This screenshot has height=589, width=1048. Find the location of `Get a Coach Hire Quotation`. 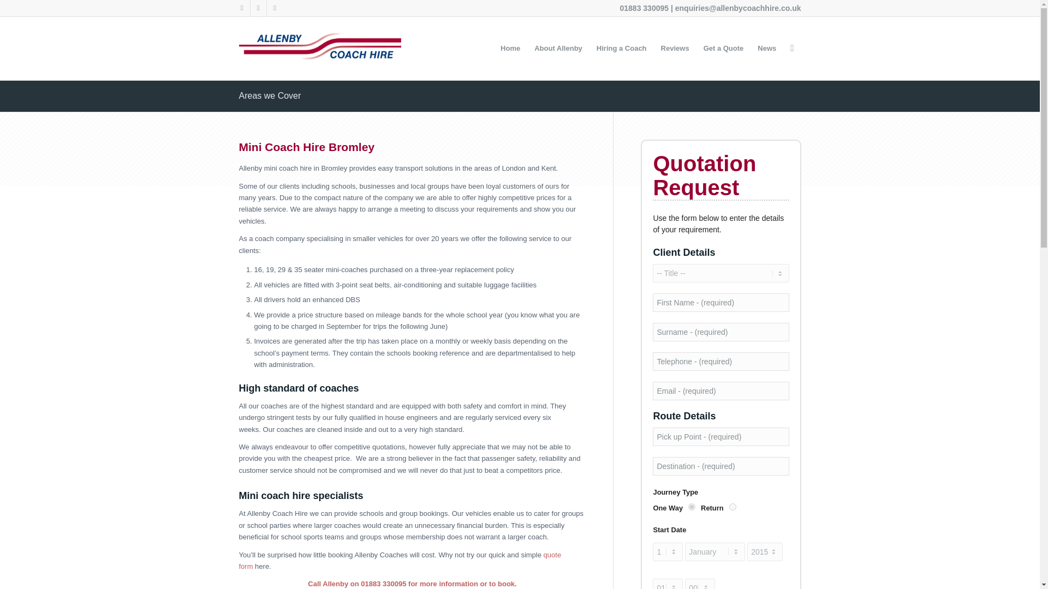

Get a Coach Hire Quotation is located at coordinates (400, 561).